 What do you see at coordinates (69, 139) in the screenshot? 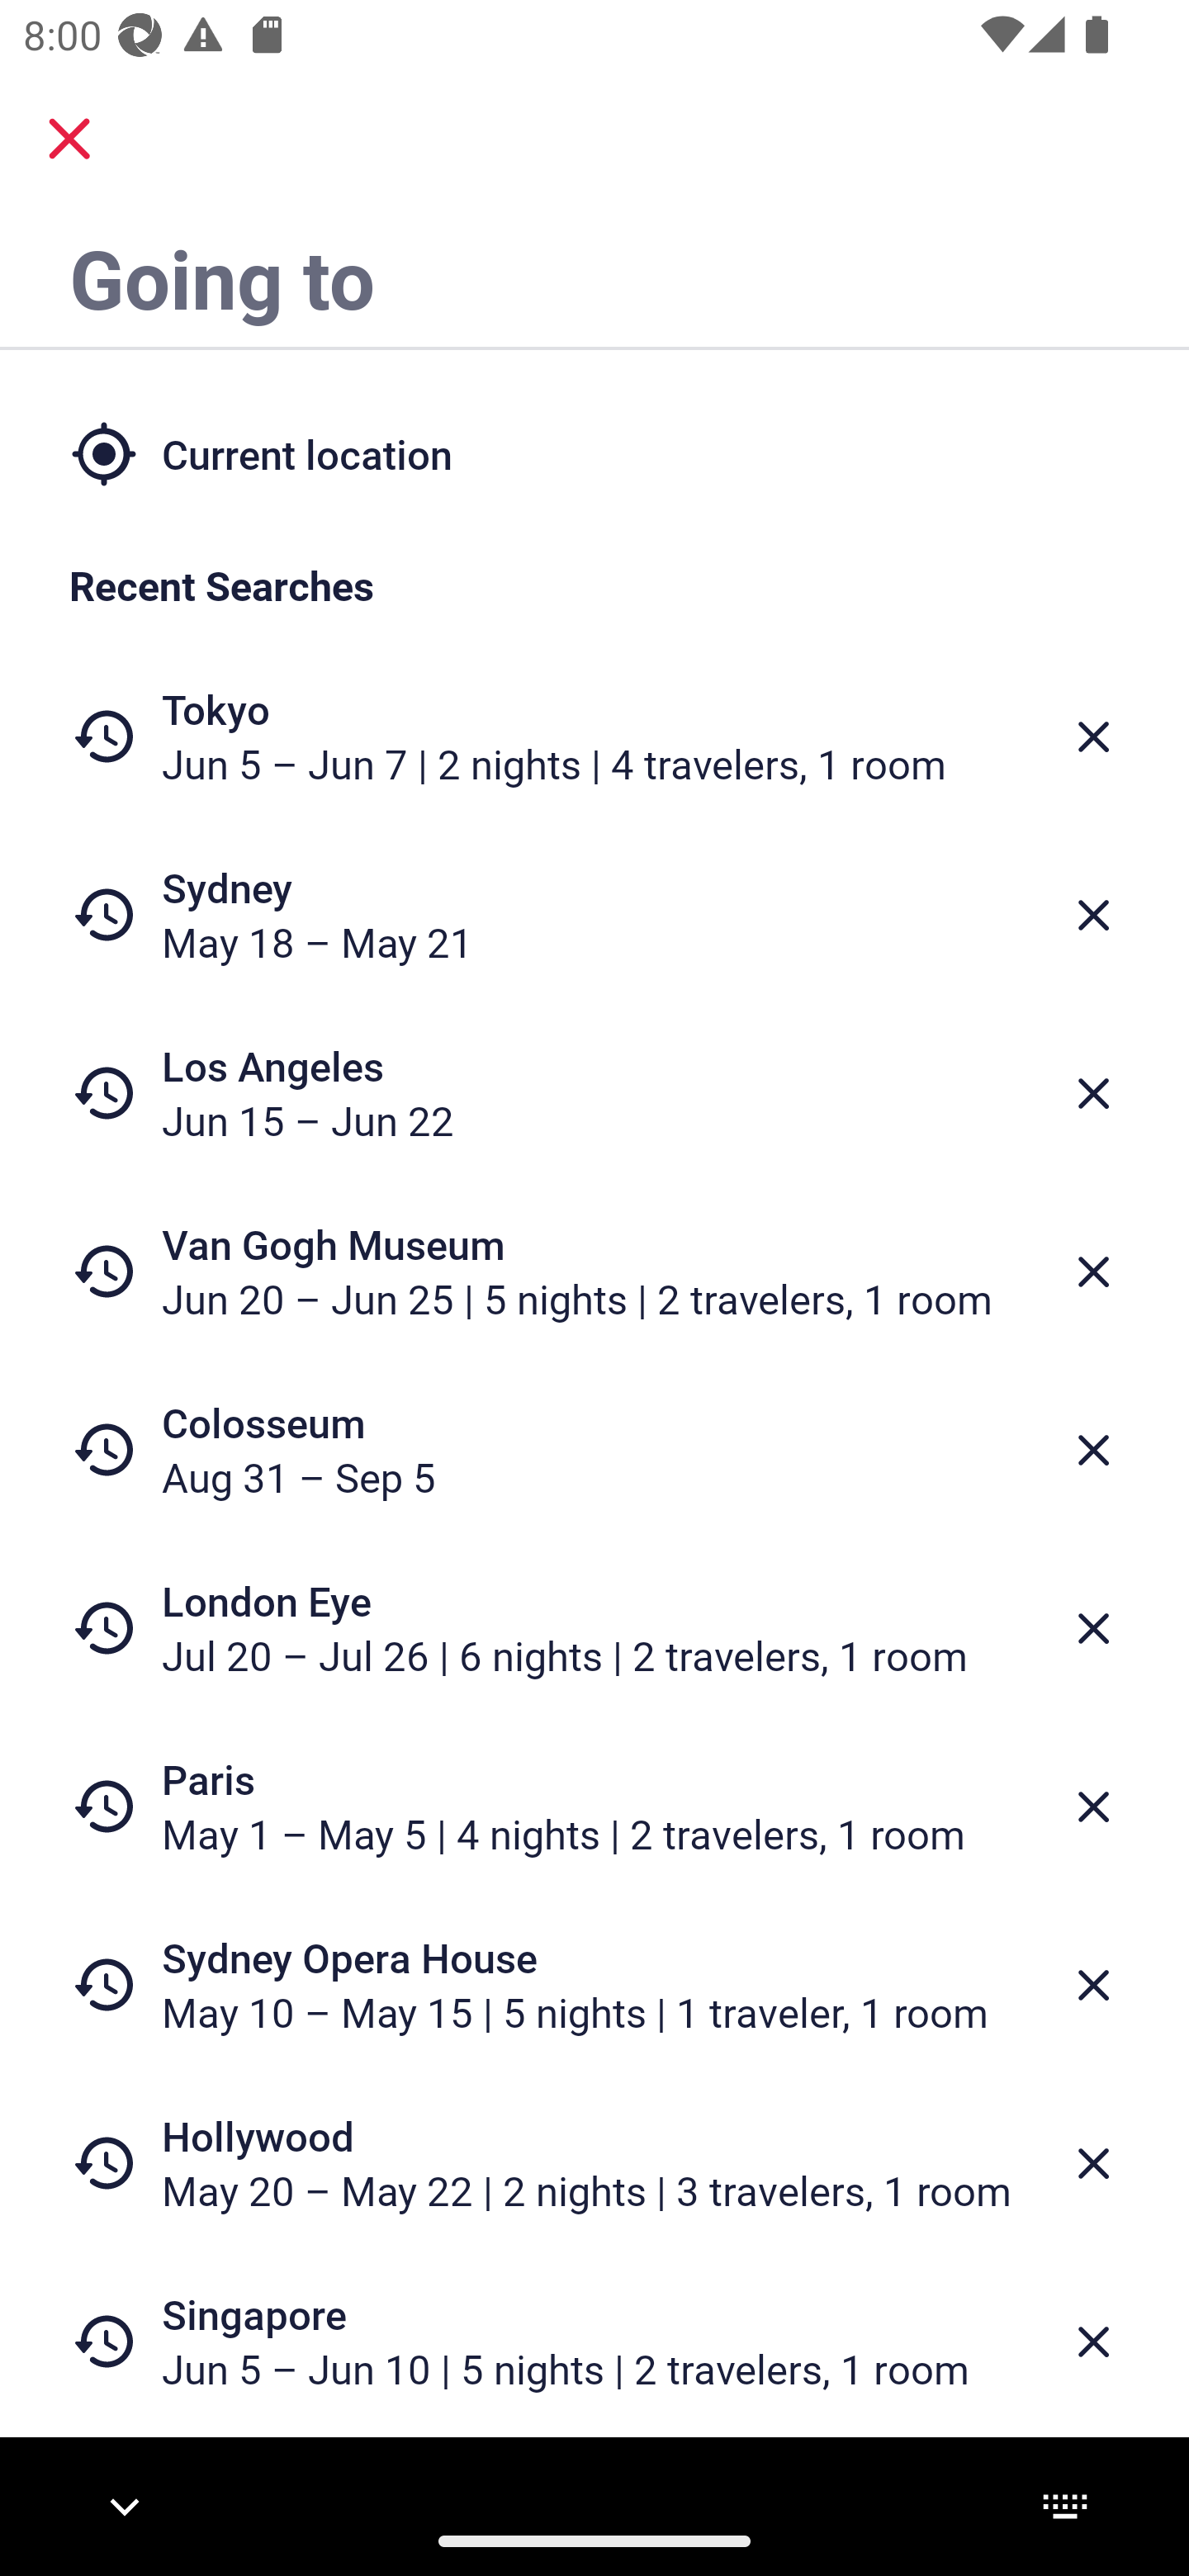
I see `close.` at bounding box center [69, 139].